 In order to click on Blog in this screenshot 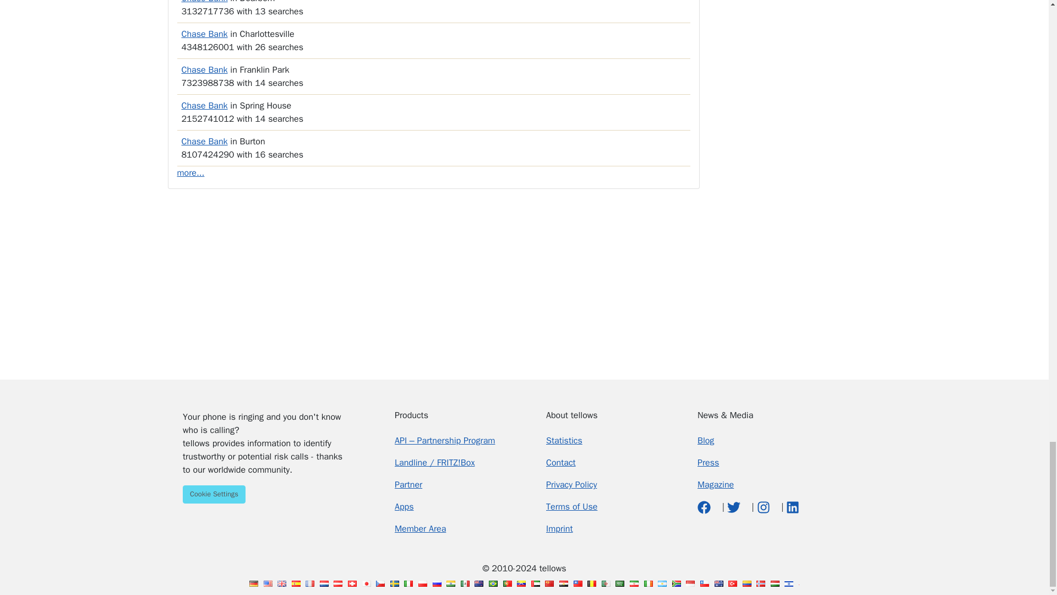, I will do `click(706, 441)`.